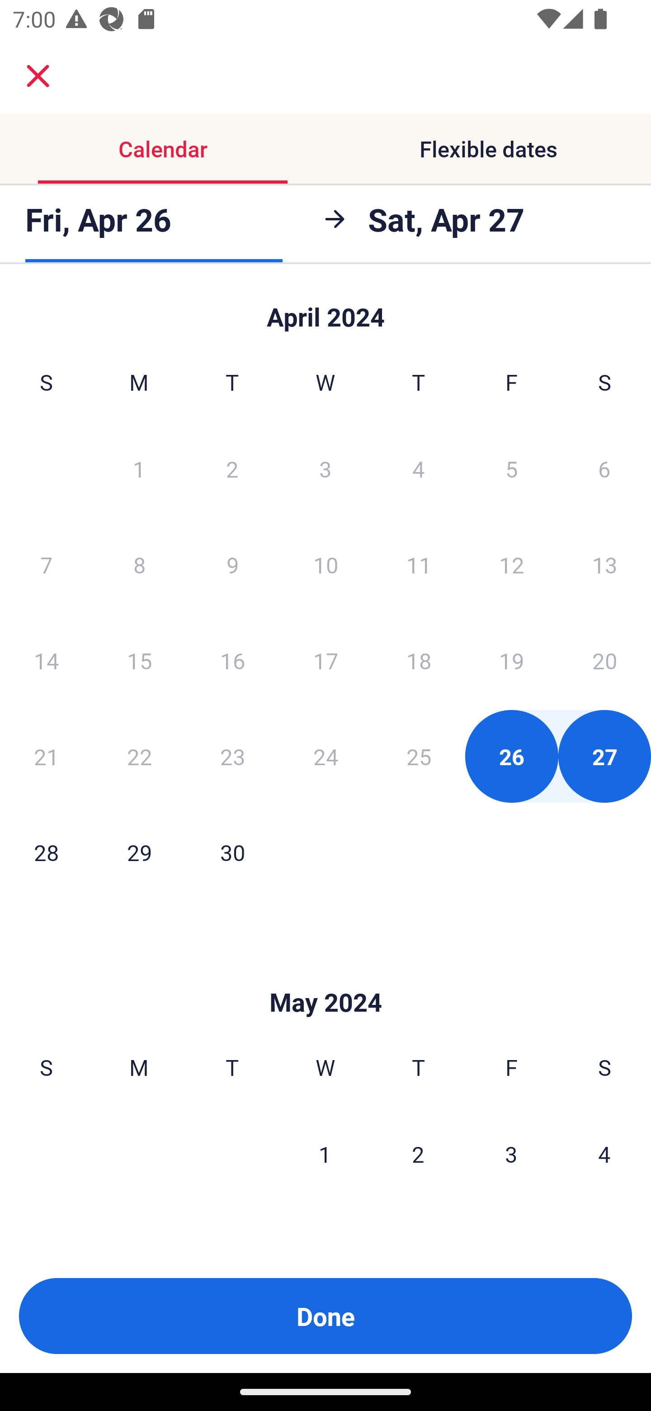  What do you see at coordinates (488, 148) in the screenshot?
I see `Flexible dates` at bounding box center [488, 148].